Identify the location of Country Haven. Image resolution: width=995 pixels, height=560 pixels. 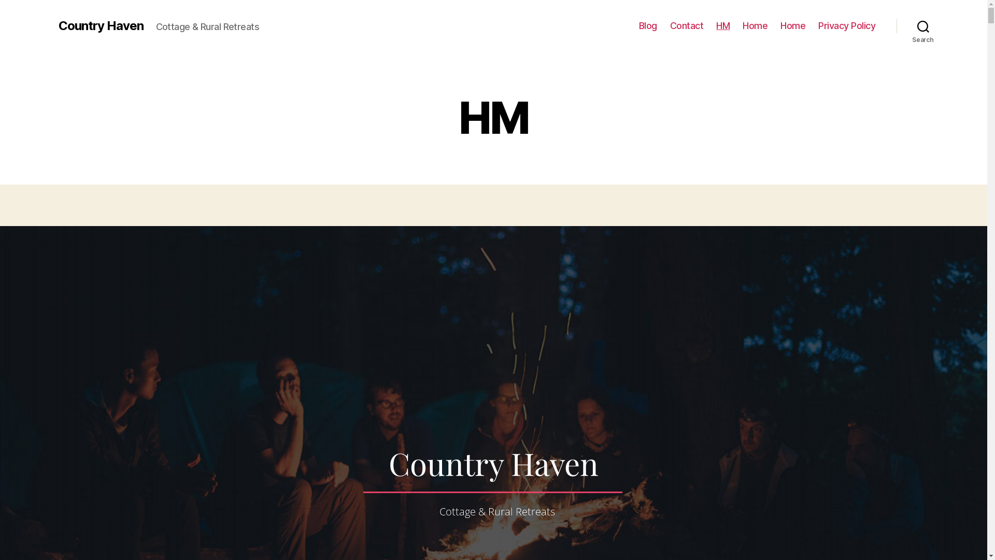
(101, 26).